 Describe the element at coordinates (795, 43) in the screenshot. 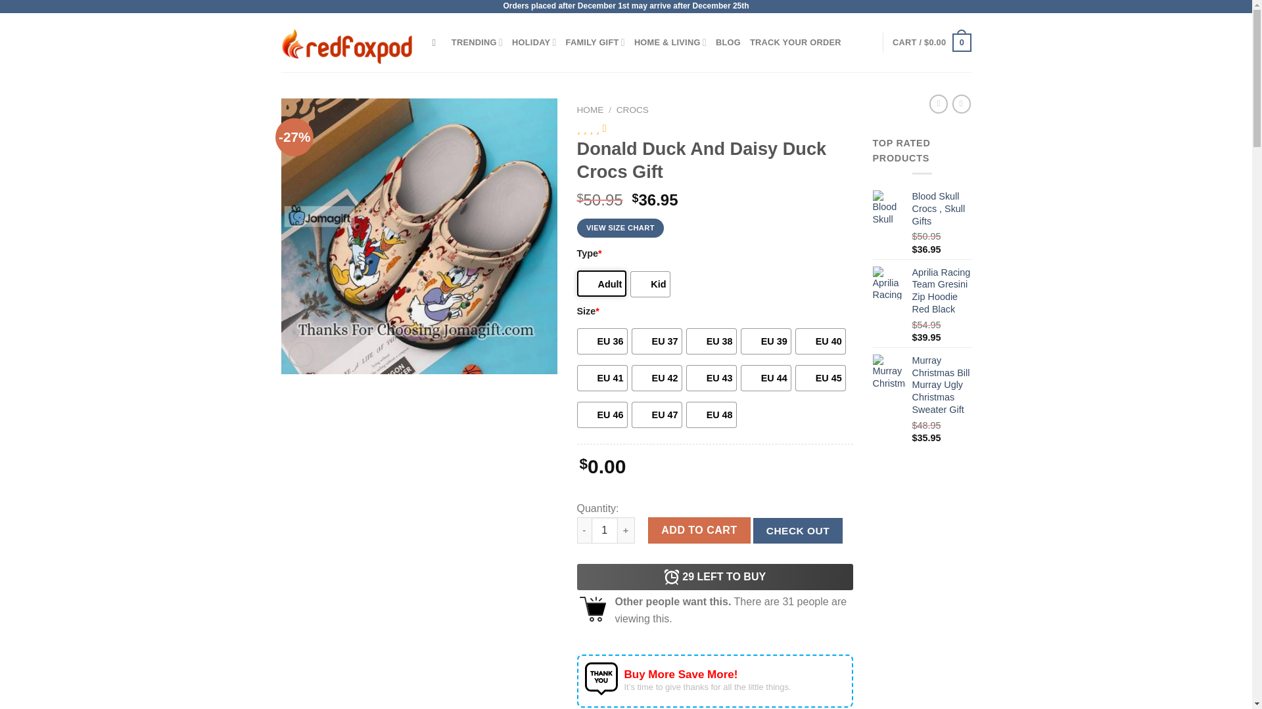

I see `TRACK YOUR ORDER` at that location.